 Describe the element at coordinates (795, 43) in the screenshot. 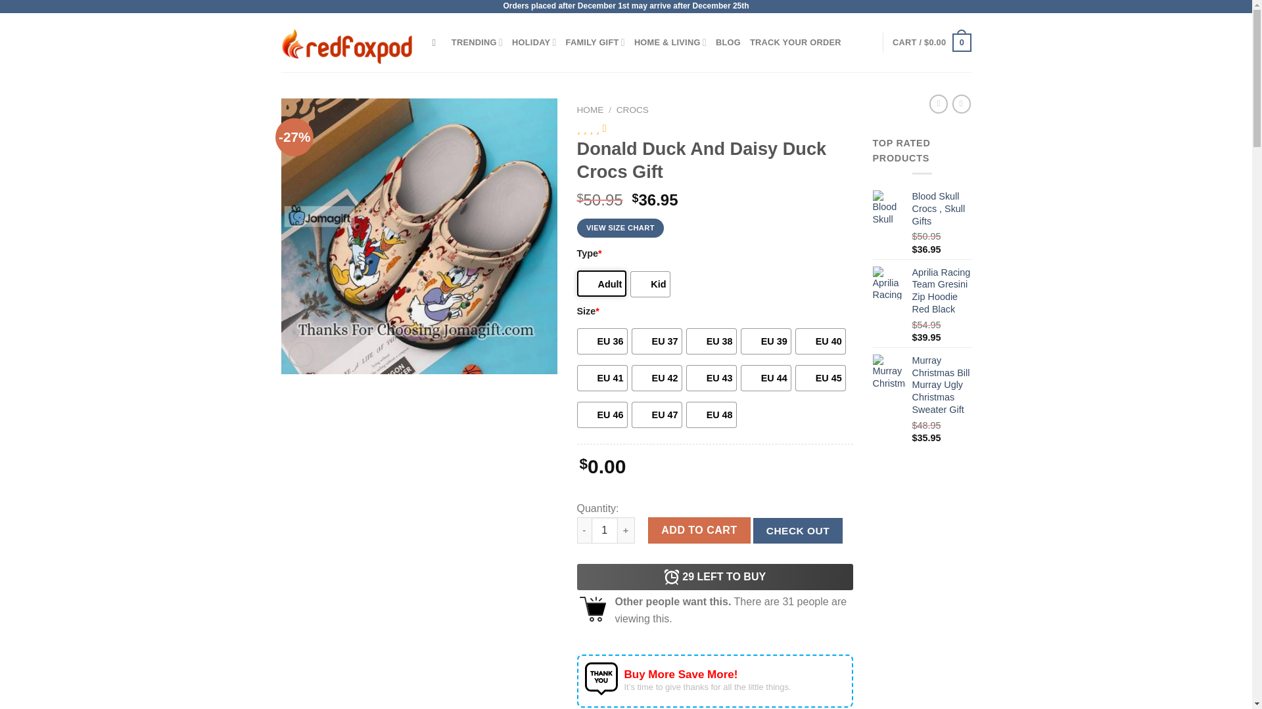

I see `TRACK YOUR ORDER` at that location.